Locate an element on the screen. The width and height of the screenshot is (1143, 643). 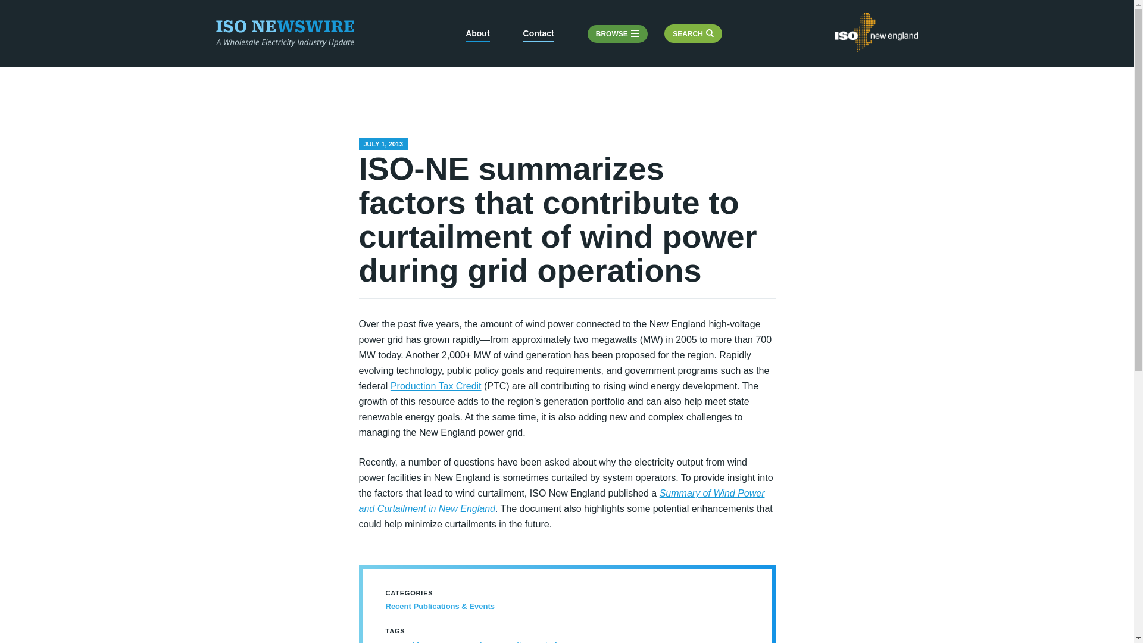
SEARCH is located at coordinates (693, 34).